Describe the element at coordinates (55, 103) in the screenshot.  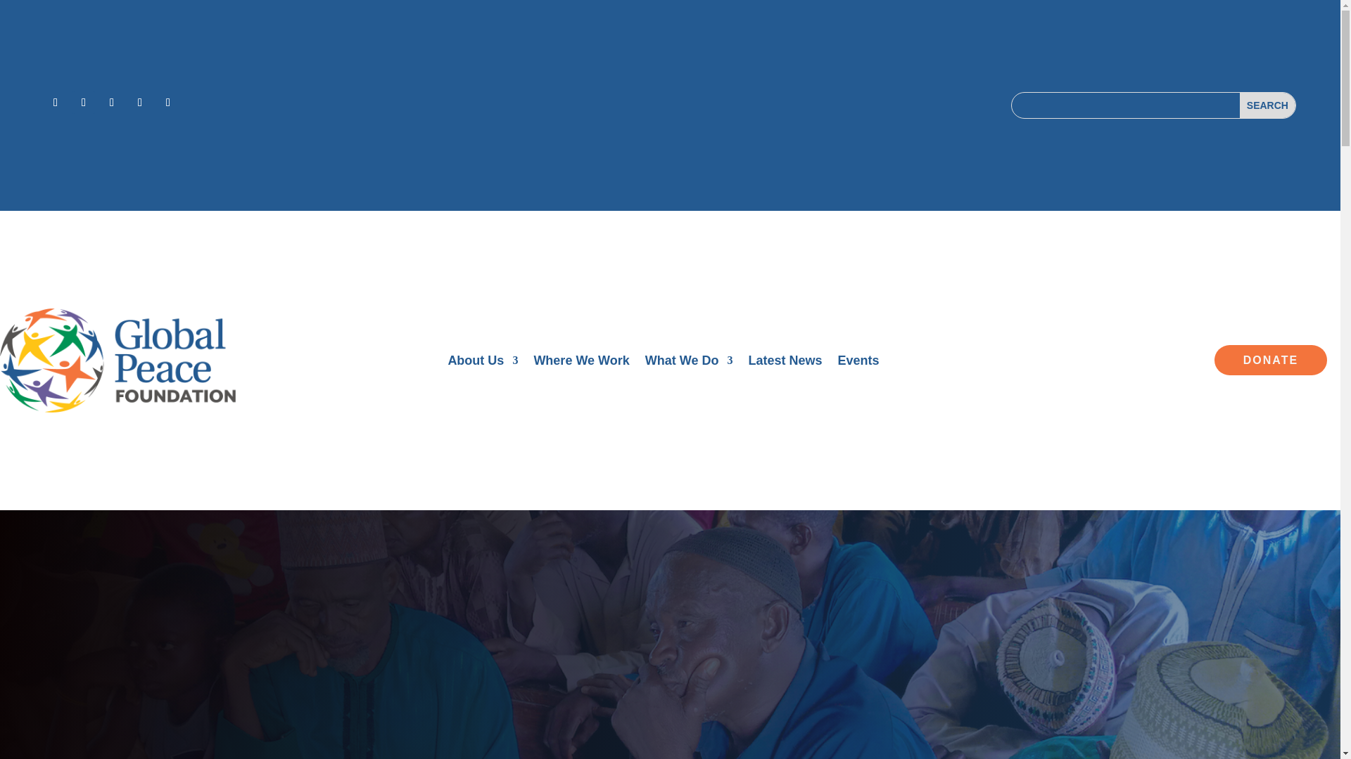
I see `Follow on Facebook` at that location.